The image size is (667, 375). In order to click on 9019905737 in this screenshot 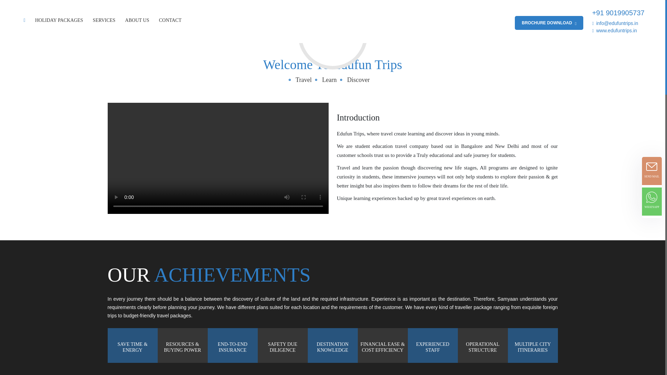, I will do `click(625, 12)`.